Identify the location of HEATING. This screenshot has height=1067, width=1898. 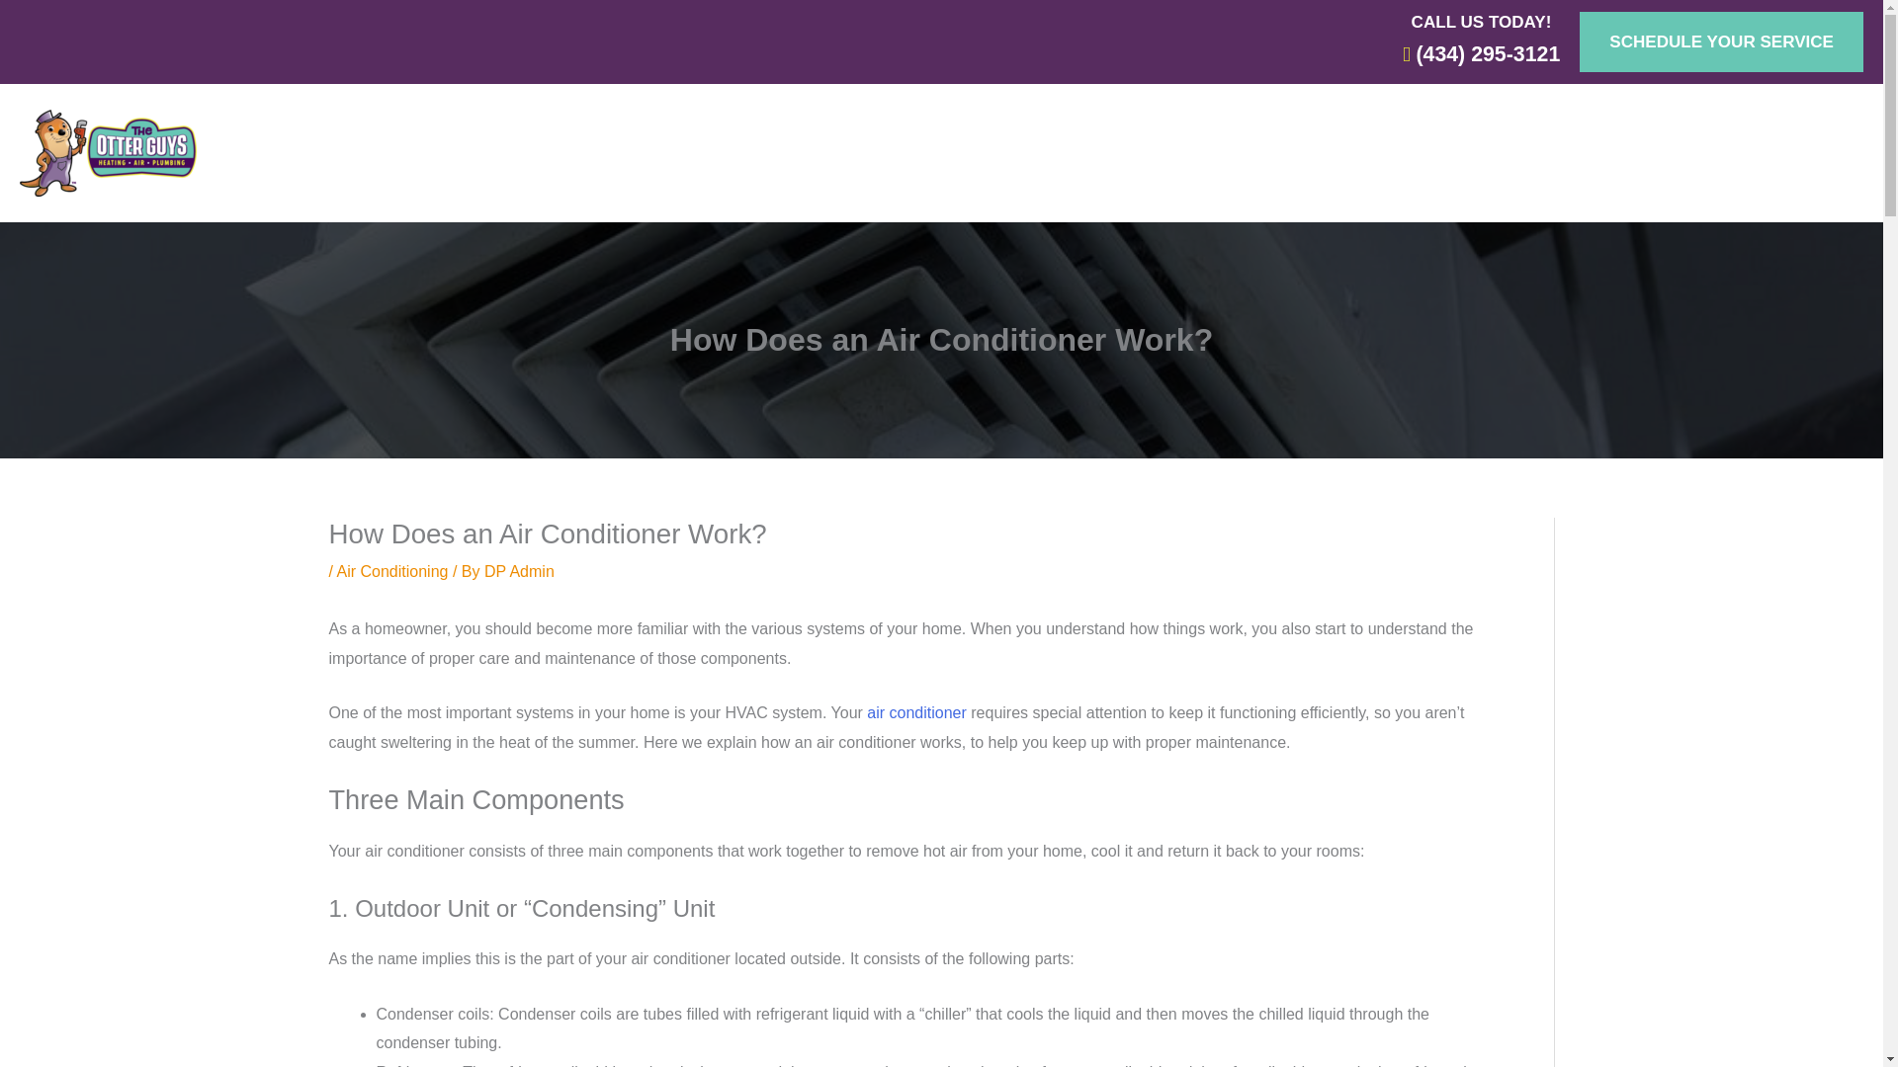
(593, 152).